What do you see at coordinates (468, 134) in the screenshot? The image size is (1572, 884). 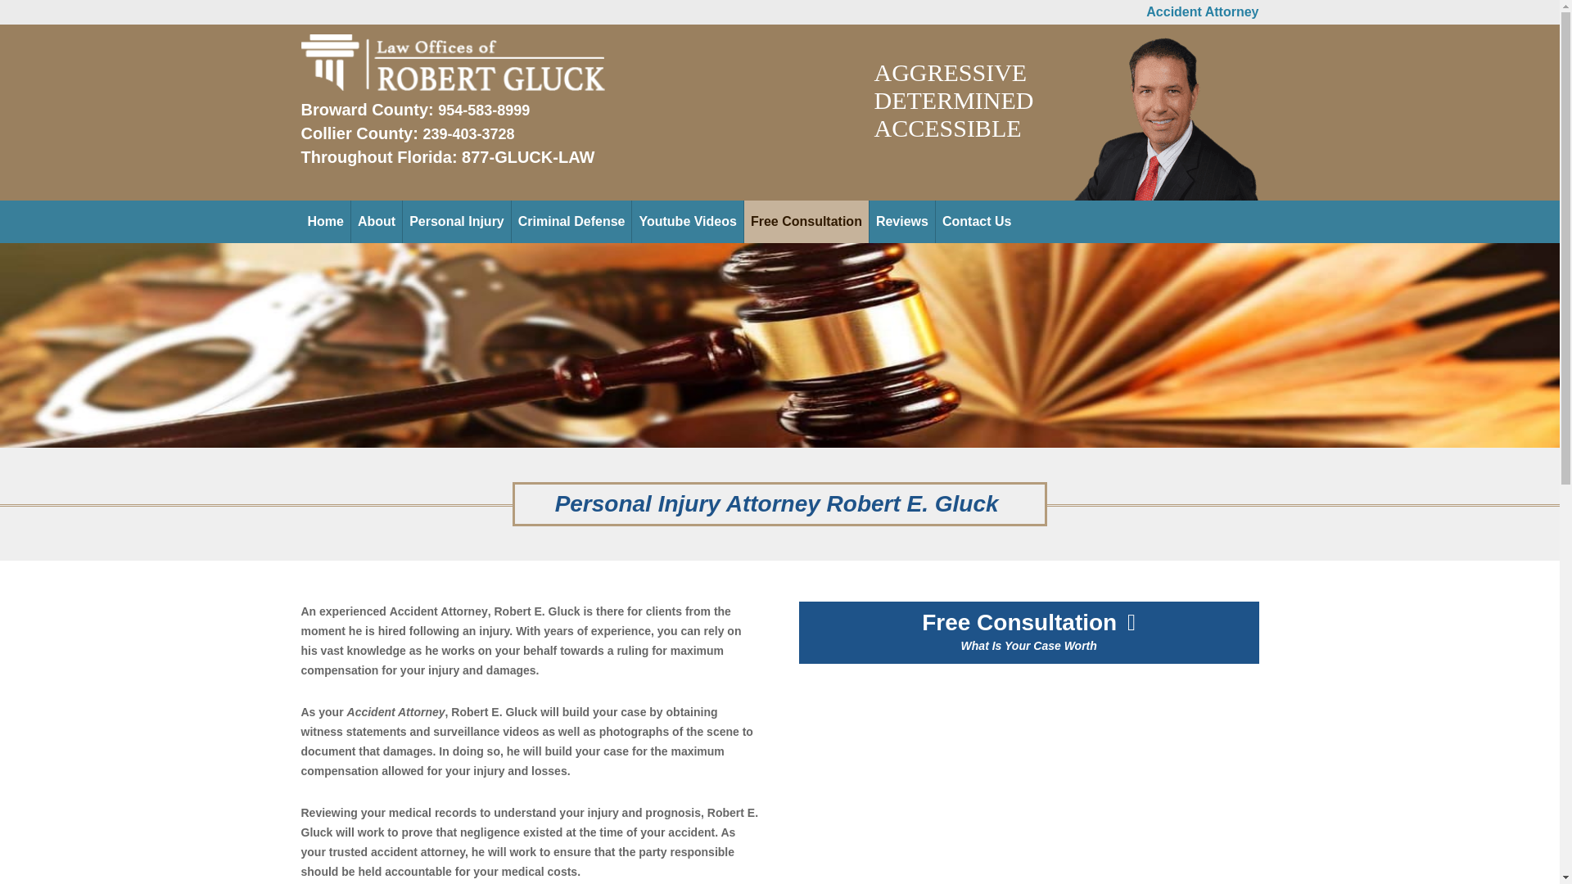 I see `239-403-3728` at bounding box center [468, 134].